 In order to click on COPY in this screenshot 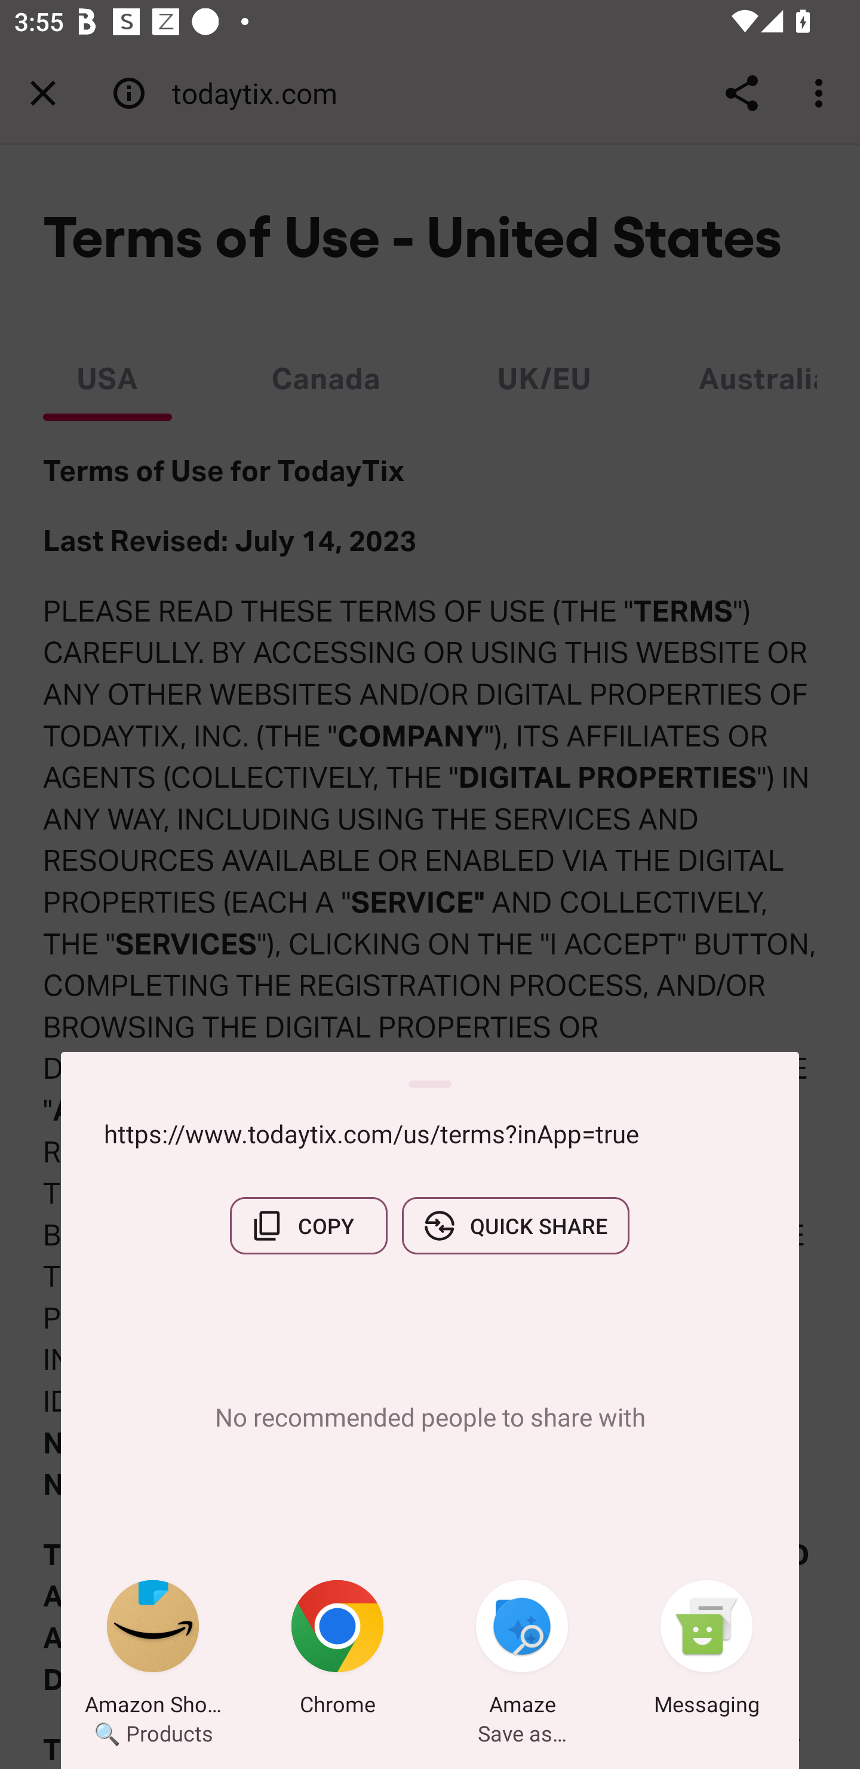, I will do `click(308, 1226)`.